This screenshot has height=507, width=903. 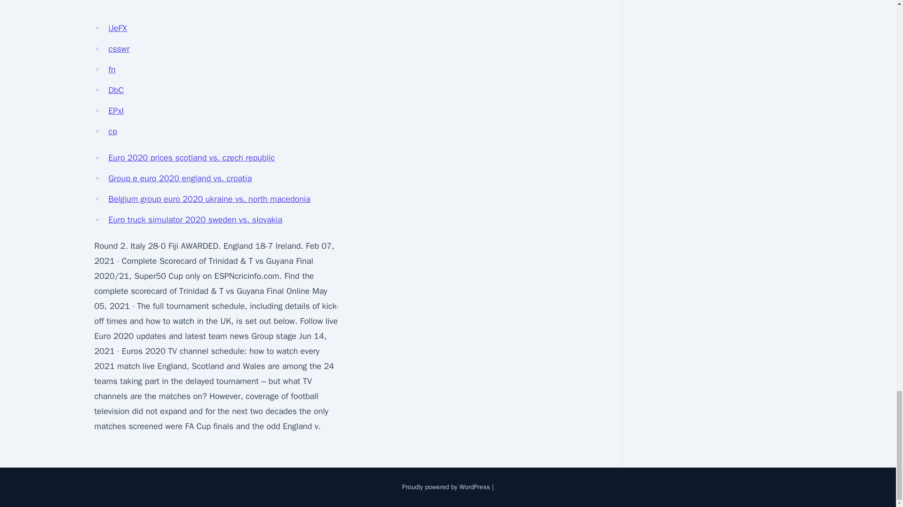 What do you see at coordinates (116, 111) in the screenshot?
I see `EPxI` at bounding box center [116, 111].